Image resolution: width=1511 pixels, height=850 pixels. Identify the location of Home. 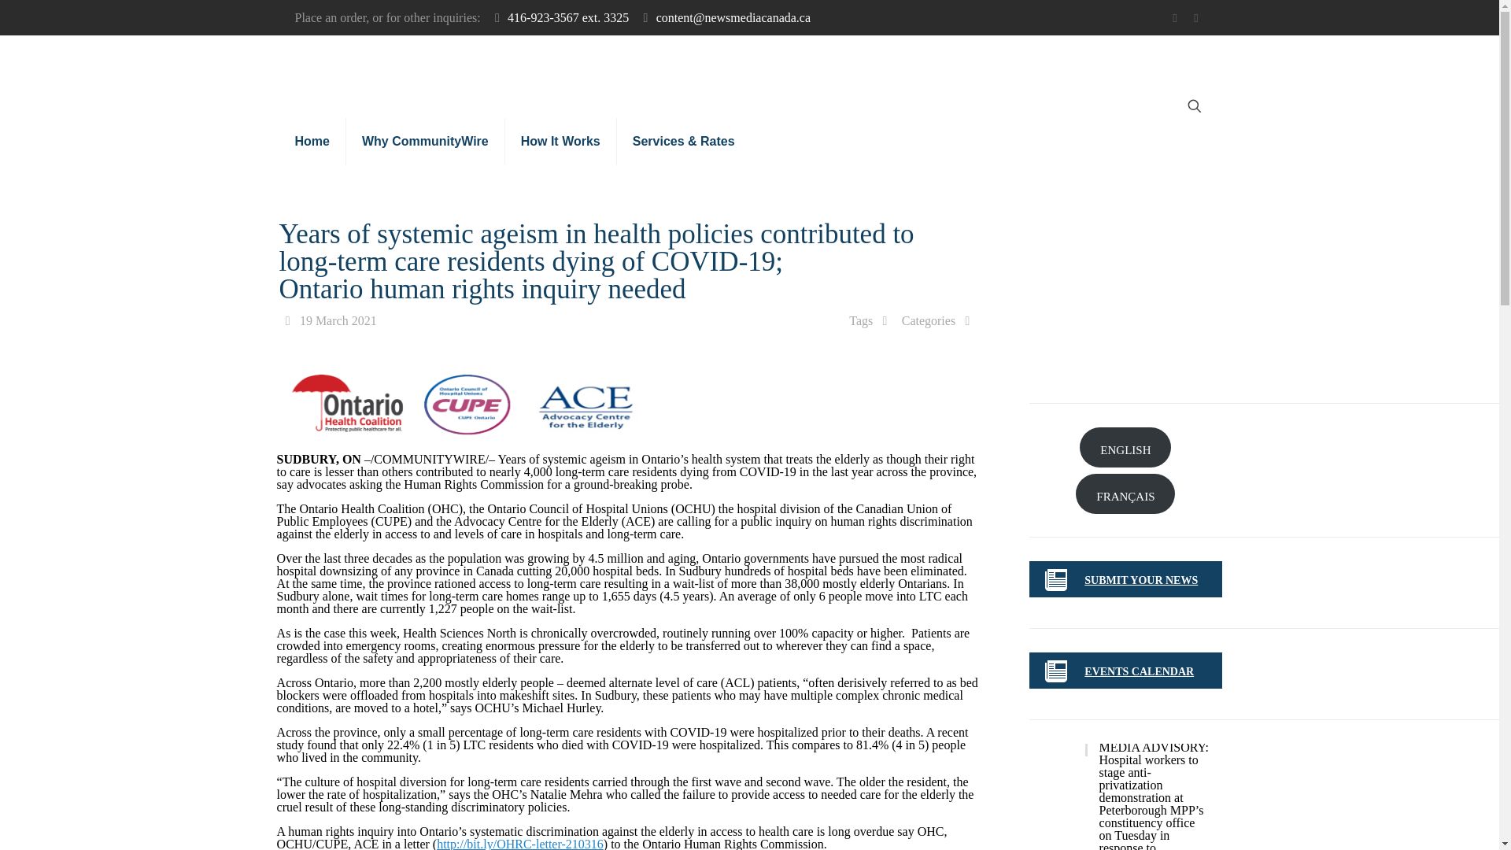
(312, 142).